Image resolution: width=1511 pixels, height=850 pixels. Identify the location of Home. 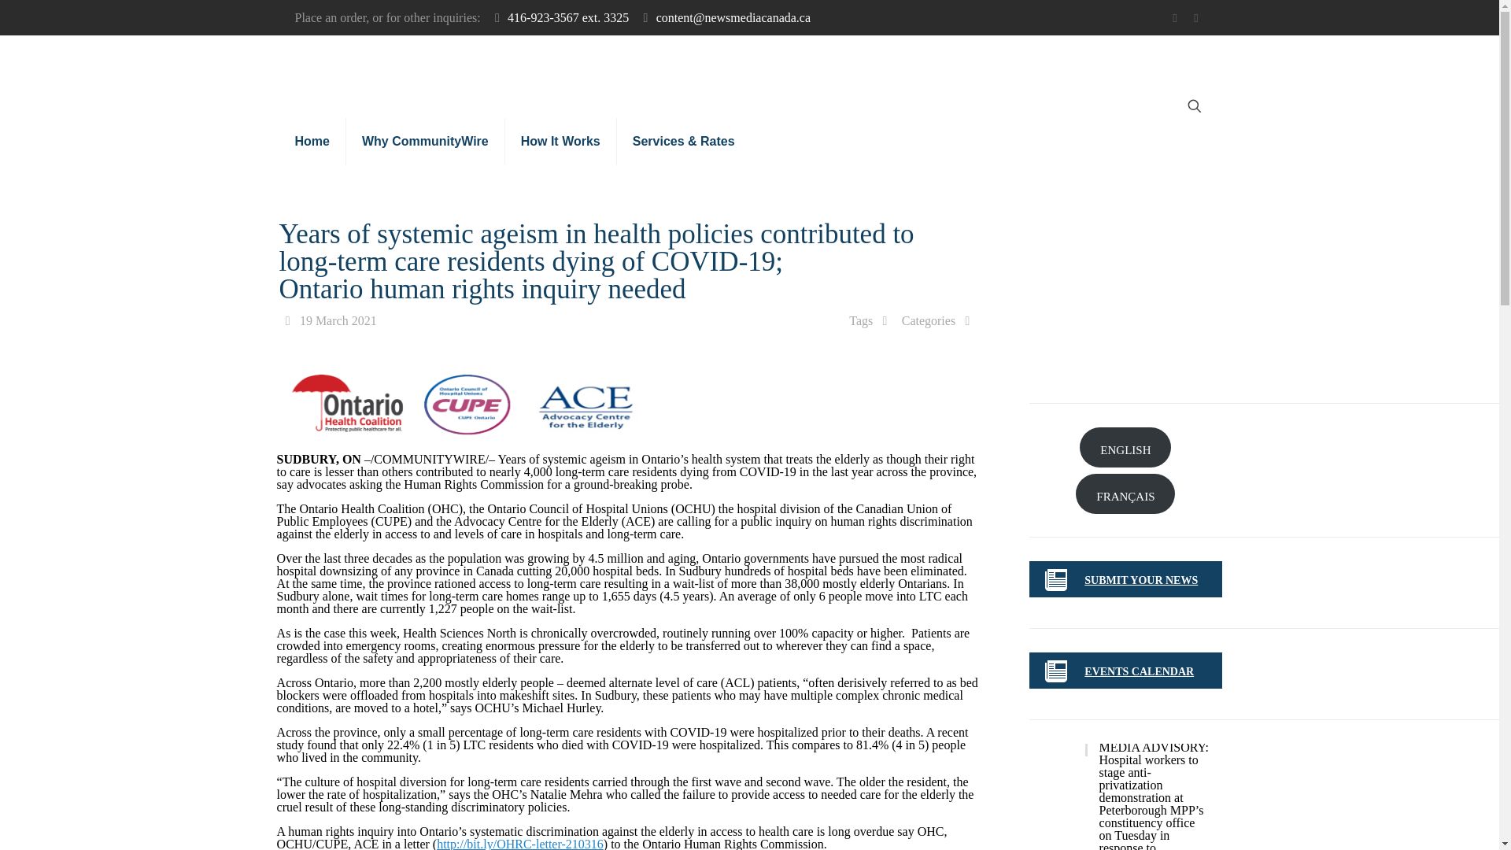
(312, 142).